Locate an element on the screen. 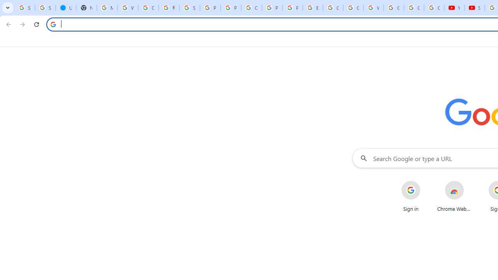 Image resolution: width=498 pixels, height=280 pixels. Sign in - Google Accounts is located at coordinates (189, 8).